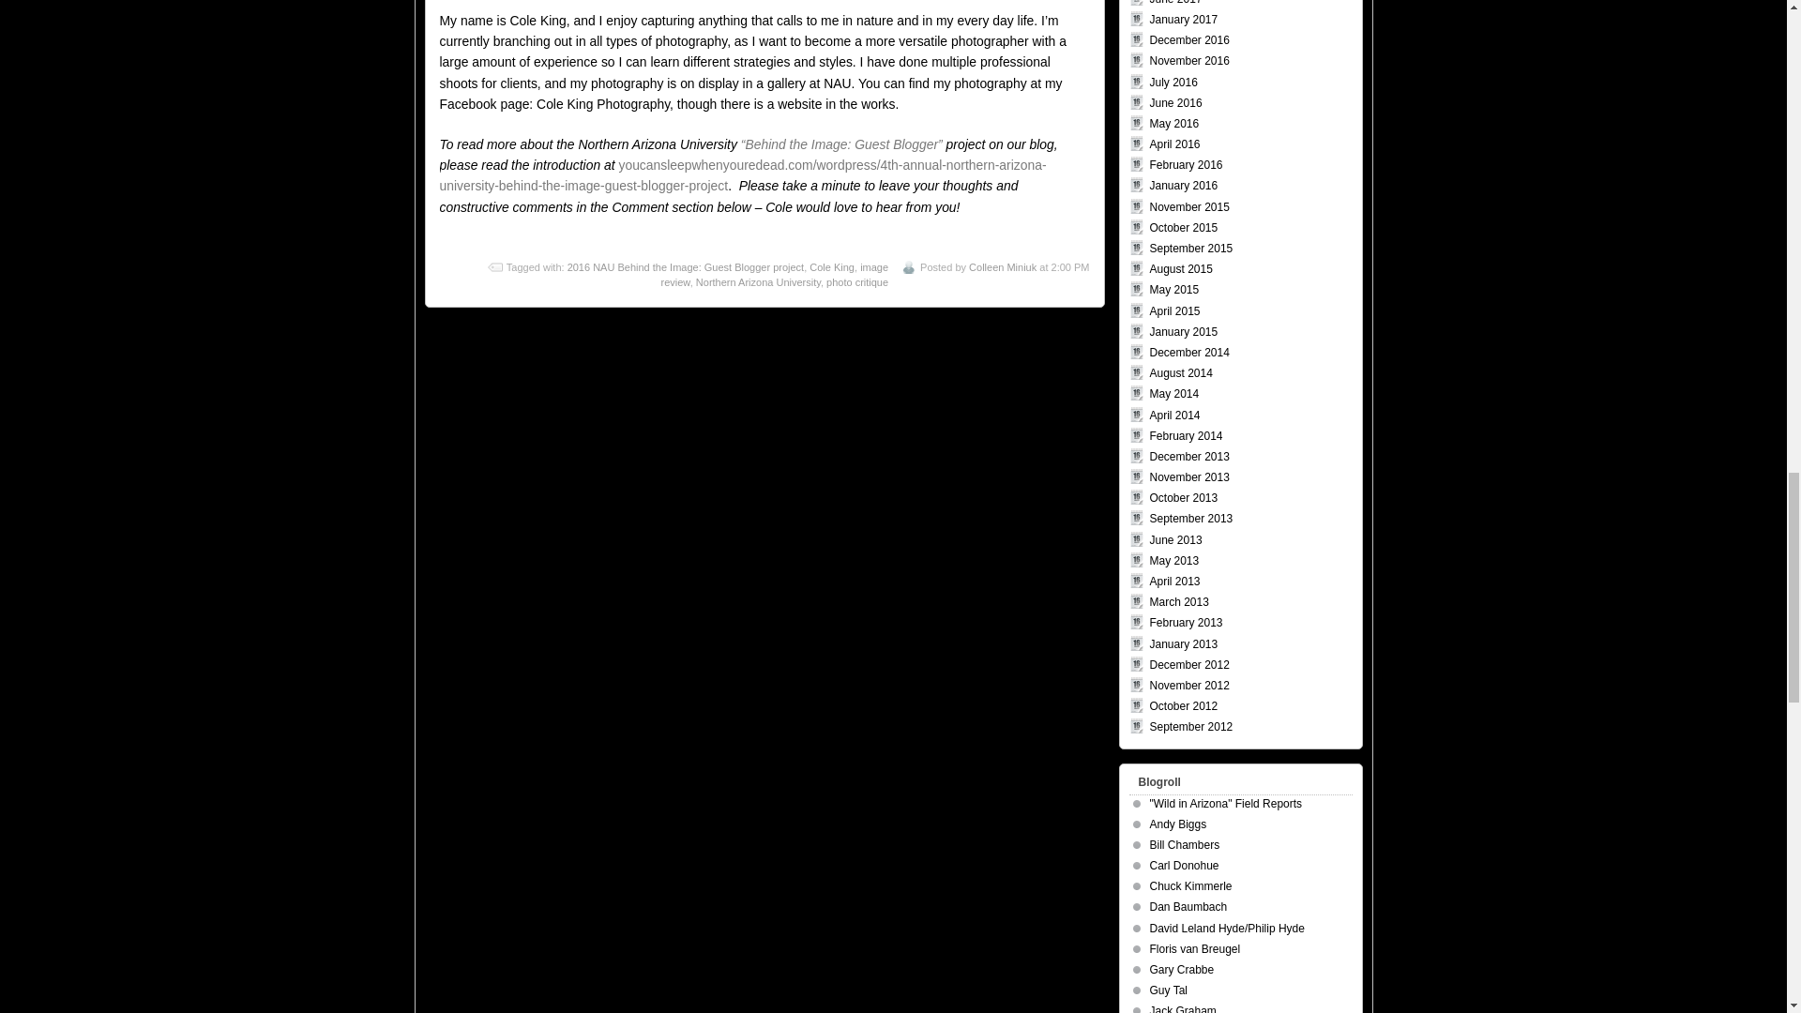 The height and width of the screenshot is (1013, 1801). What do you see at coordinates (831, 266) in the screenshot?
I see `Cole King` at bounding box center [831, 266].